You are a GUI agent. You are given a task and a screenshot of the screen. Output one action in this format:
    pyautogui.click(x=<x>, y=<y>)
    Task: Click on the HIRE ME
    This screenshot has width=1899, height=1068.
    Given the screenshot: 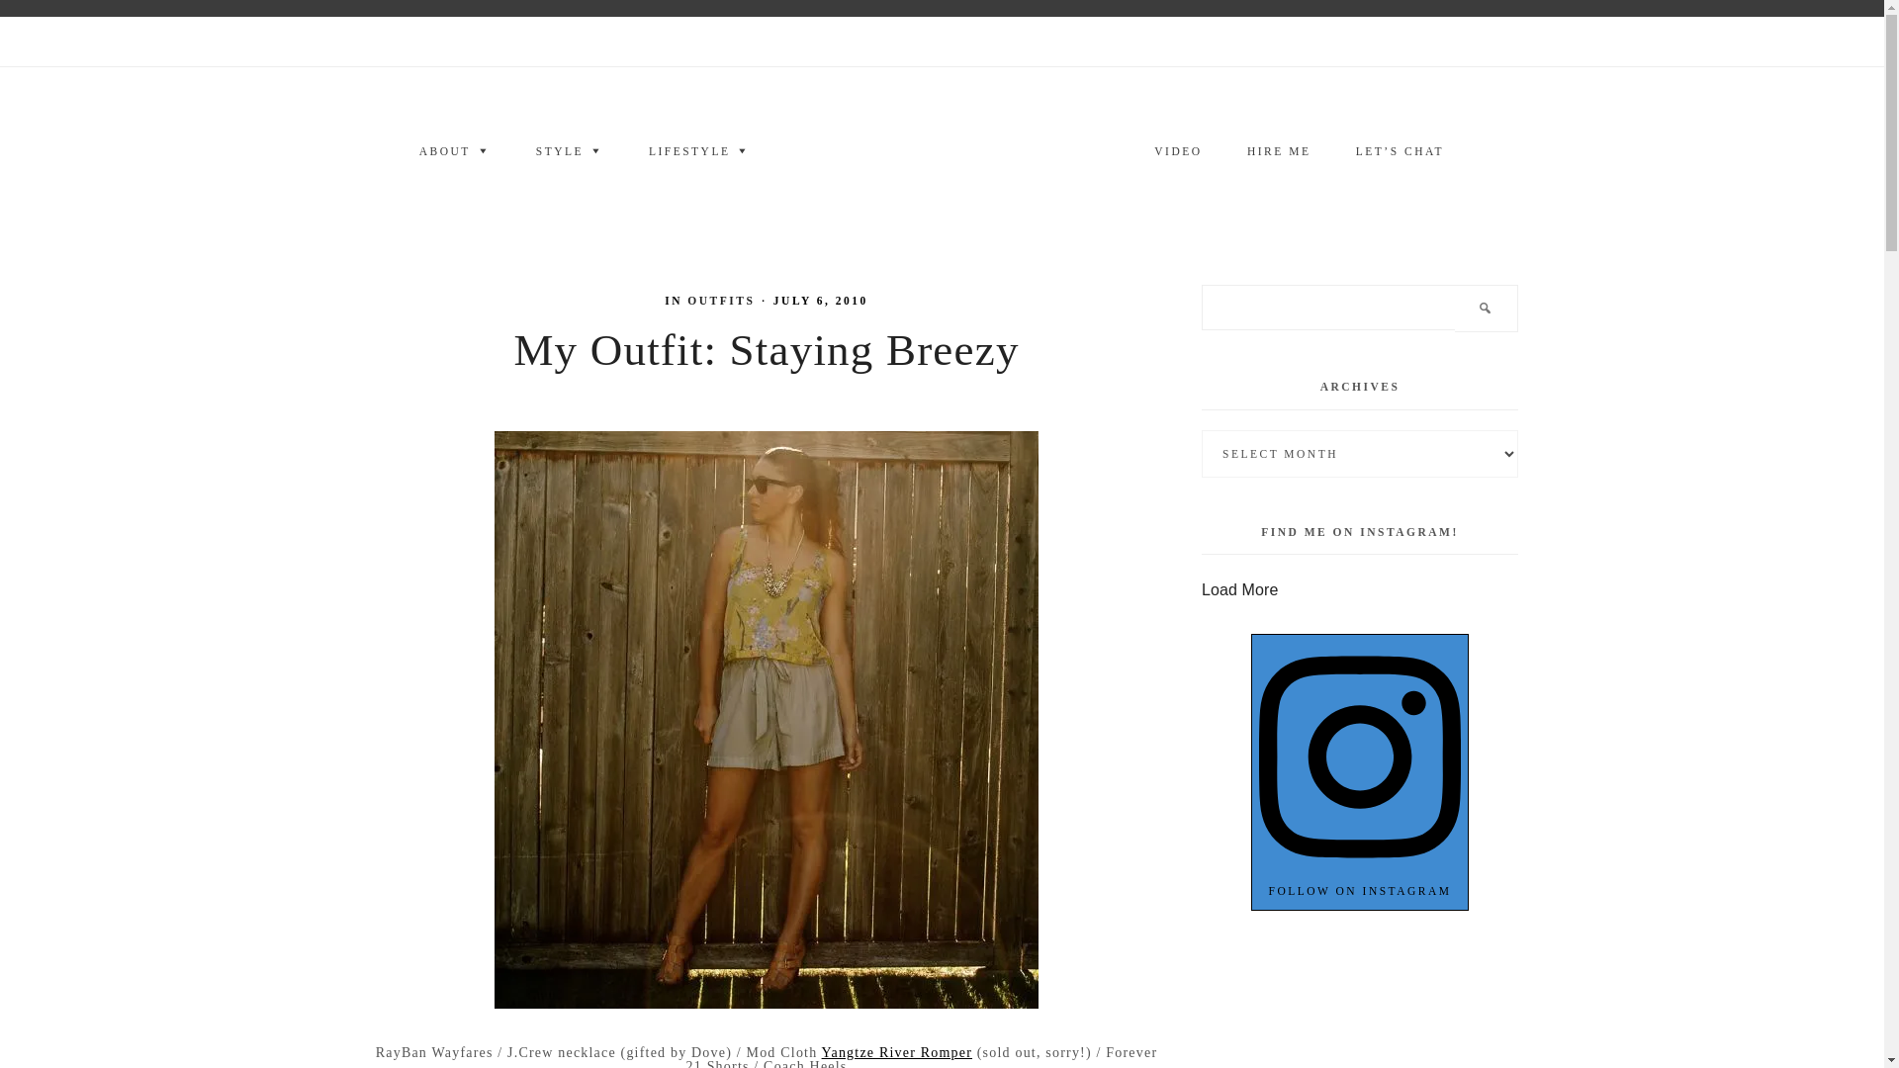 What is the action you would take?
    pyautogui.click(x=1278, y=152)
    